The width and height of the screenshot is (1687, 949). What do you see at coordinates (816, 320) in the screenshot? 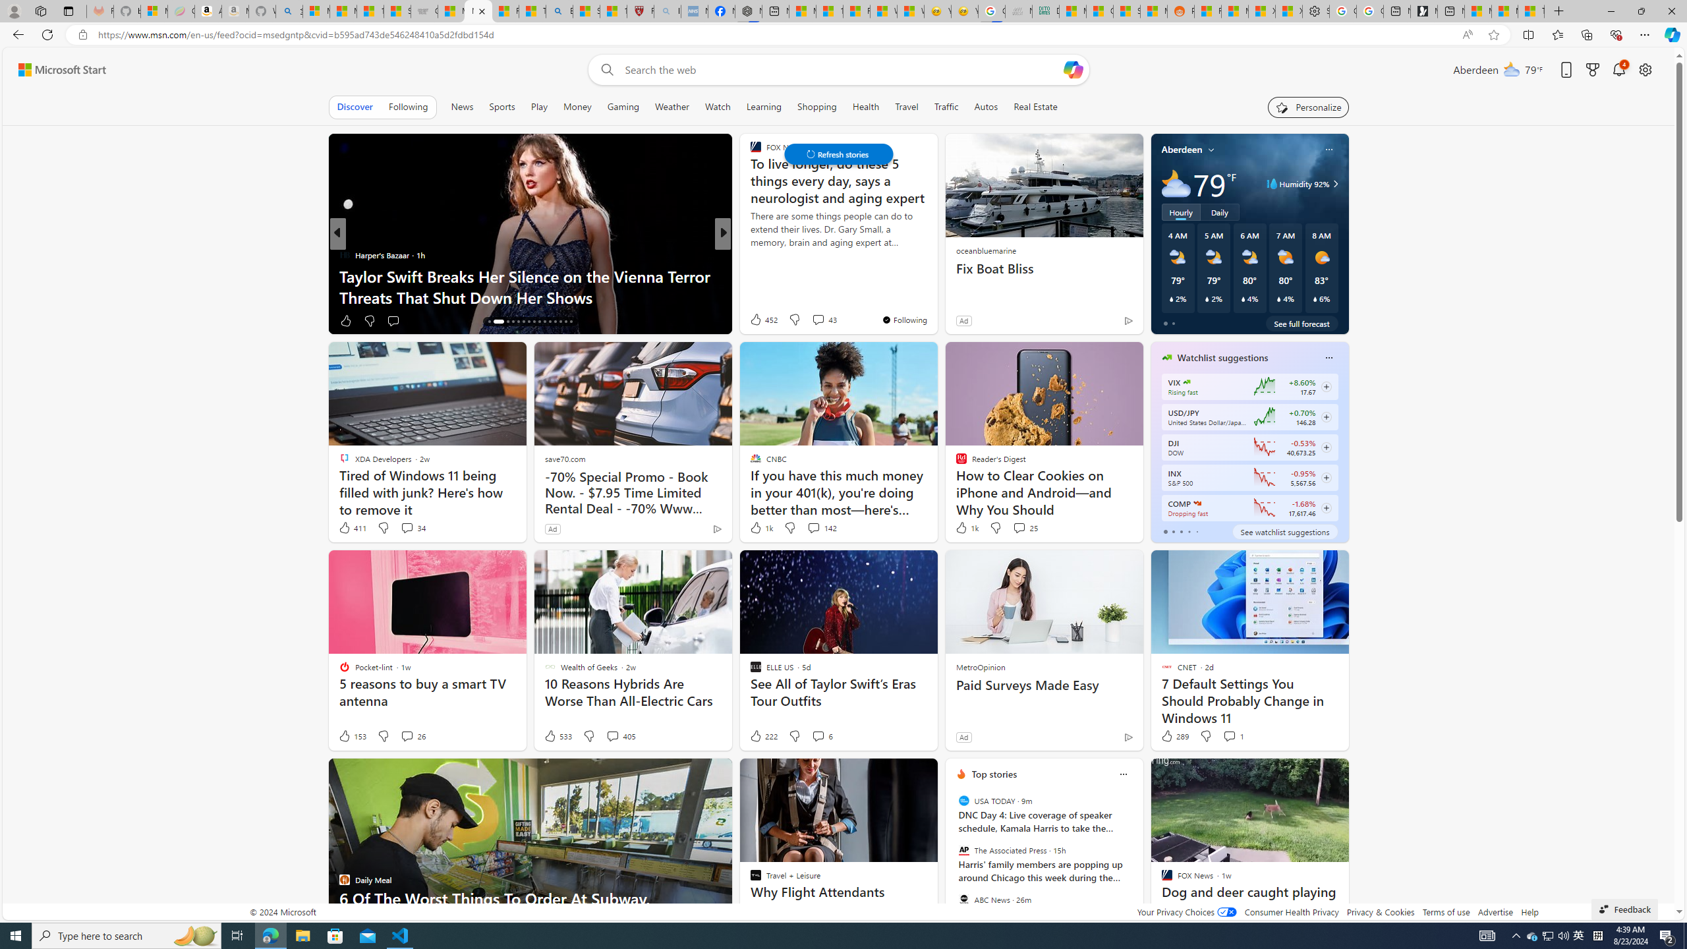
I see `View comments 58 Comment` at bounding box center [816, 320].